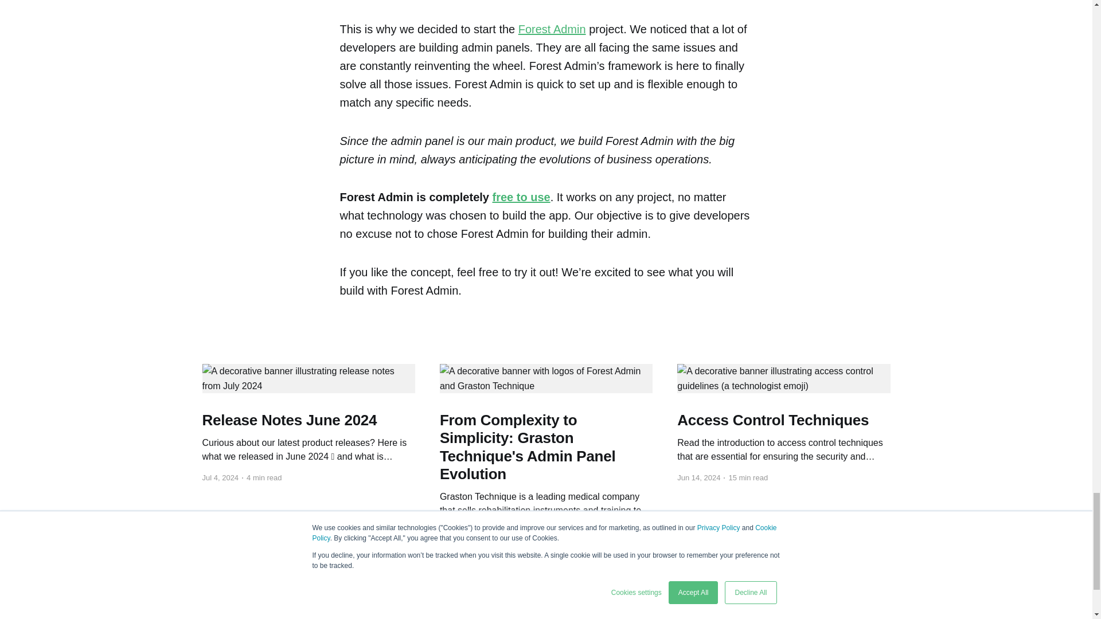 The image size is (1101, 619). What do you see at coordinates (521, 197) in the screenshot?
I see `free to use` at bounding box center [521, 197].